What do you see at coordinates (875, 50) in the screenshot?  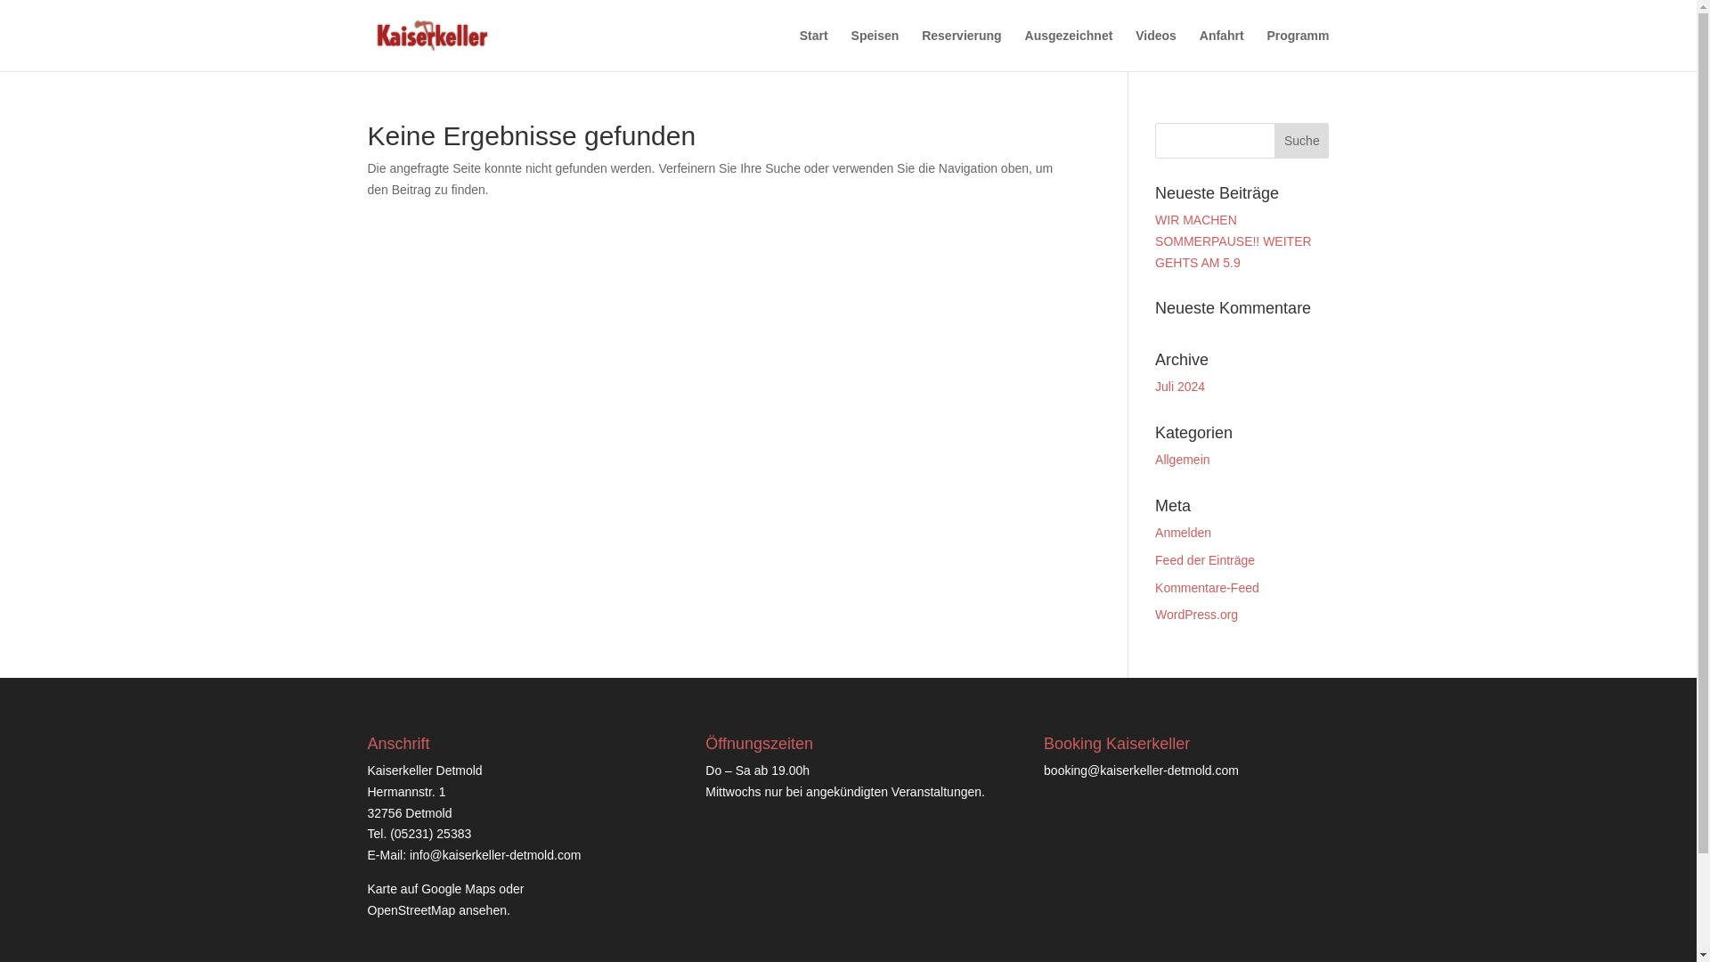 I see `Speisen` at bounding box center [875, 50].